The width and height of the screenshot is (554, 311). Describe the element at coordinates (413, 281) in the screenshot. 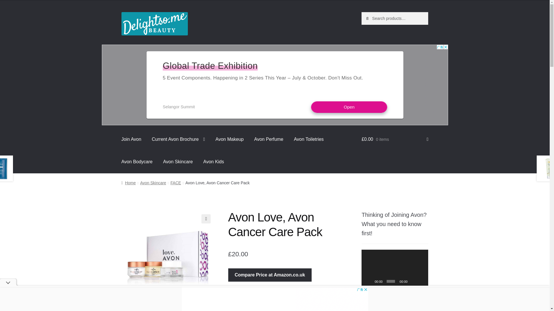

I see `Mute` at that location.